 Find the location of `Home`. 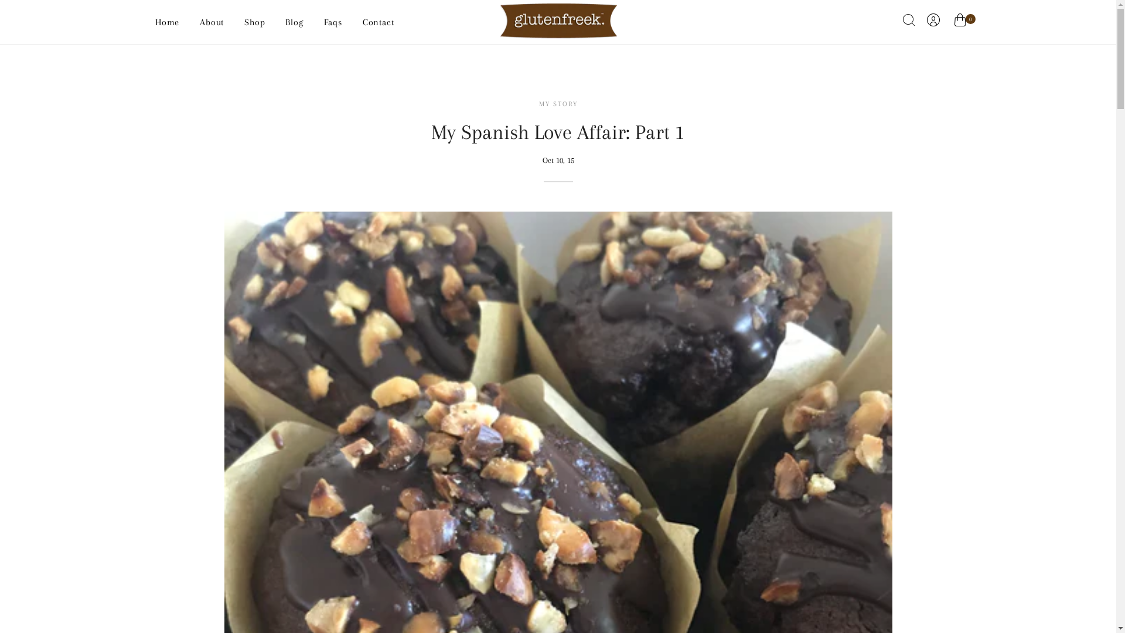

Home is located at coordinates (168, 22).